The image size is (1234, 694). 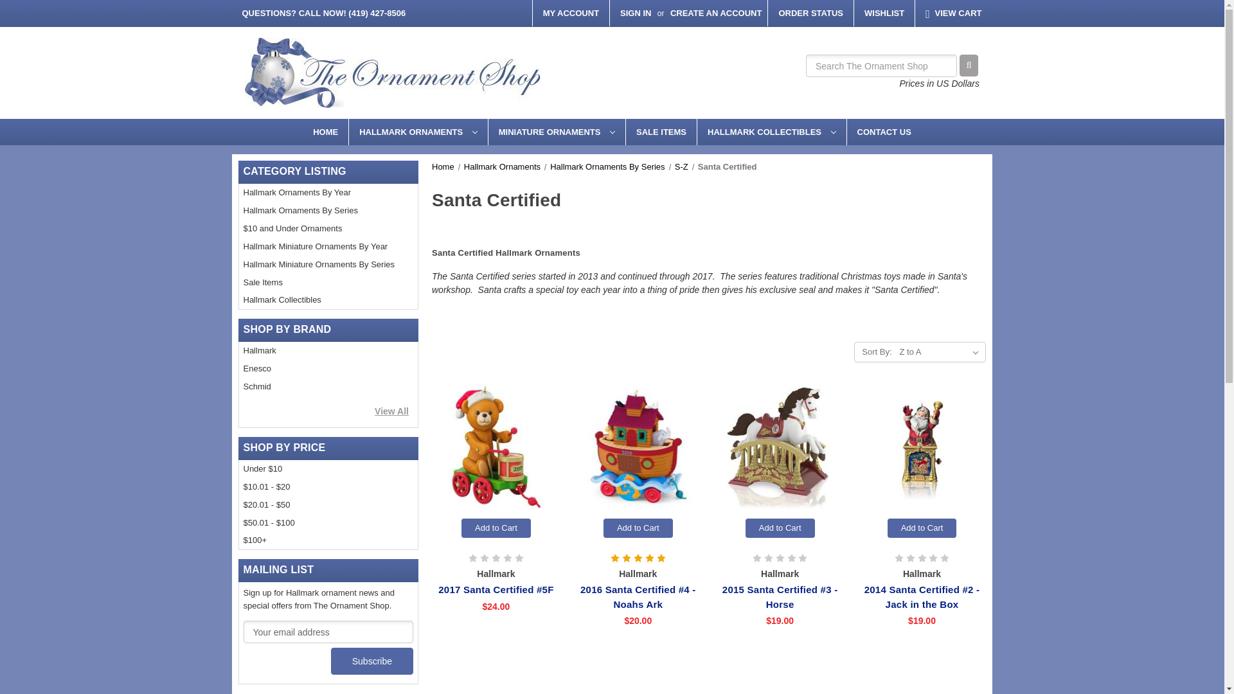 What do you see at coordinates (418, 131) in the screenshot?
I see `HALLMARK ORNAMENTS` at bounding box center [418, 131].